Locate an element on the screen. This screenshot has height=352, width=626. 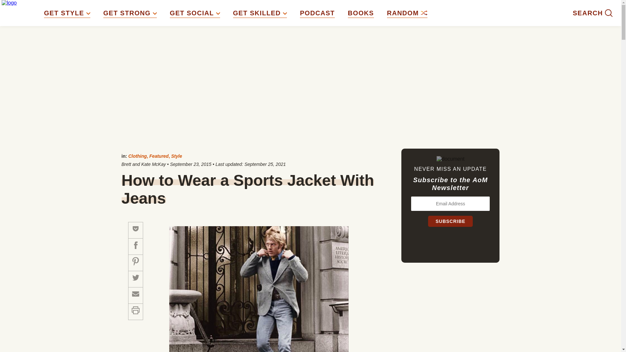
RANDOM is located at coordinates (407, 13).